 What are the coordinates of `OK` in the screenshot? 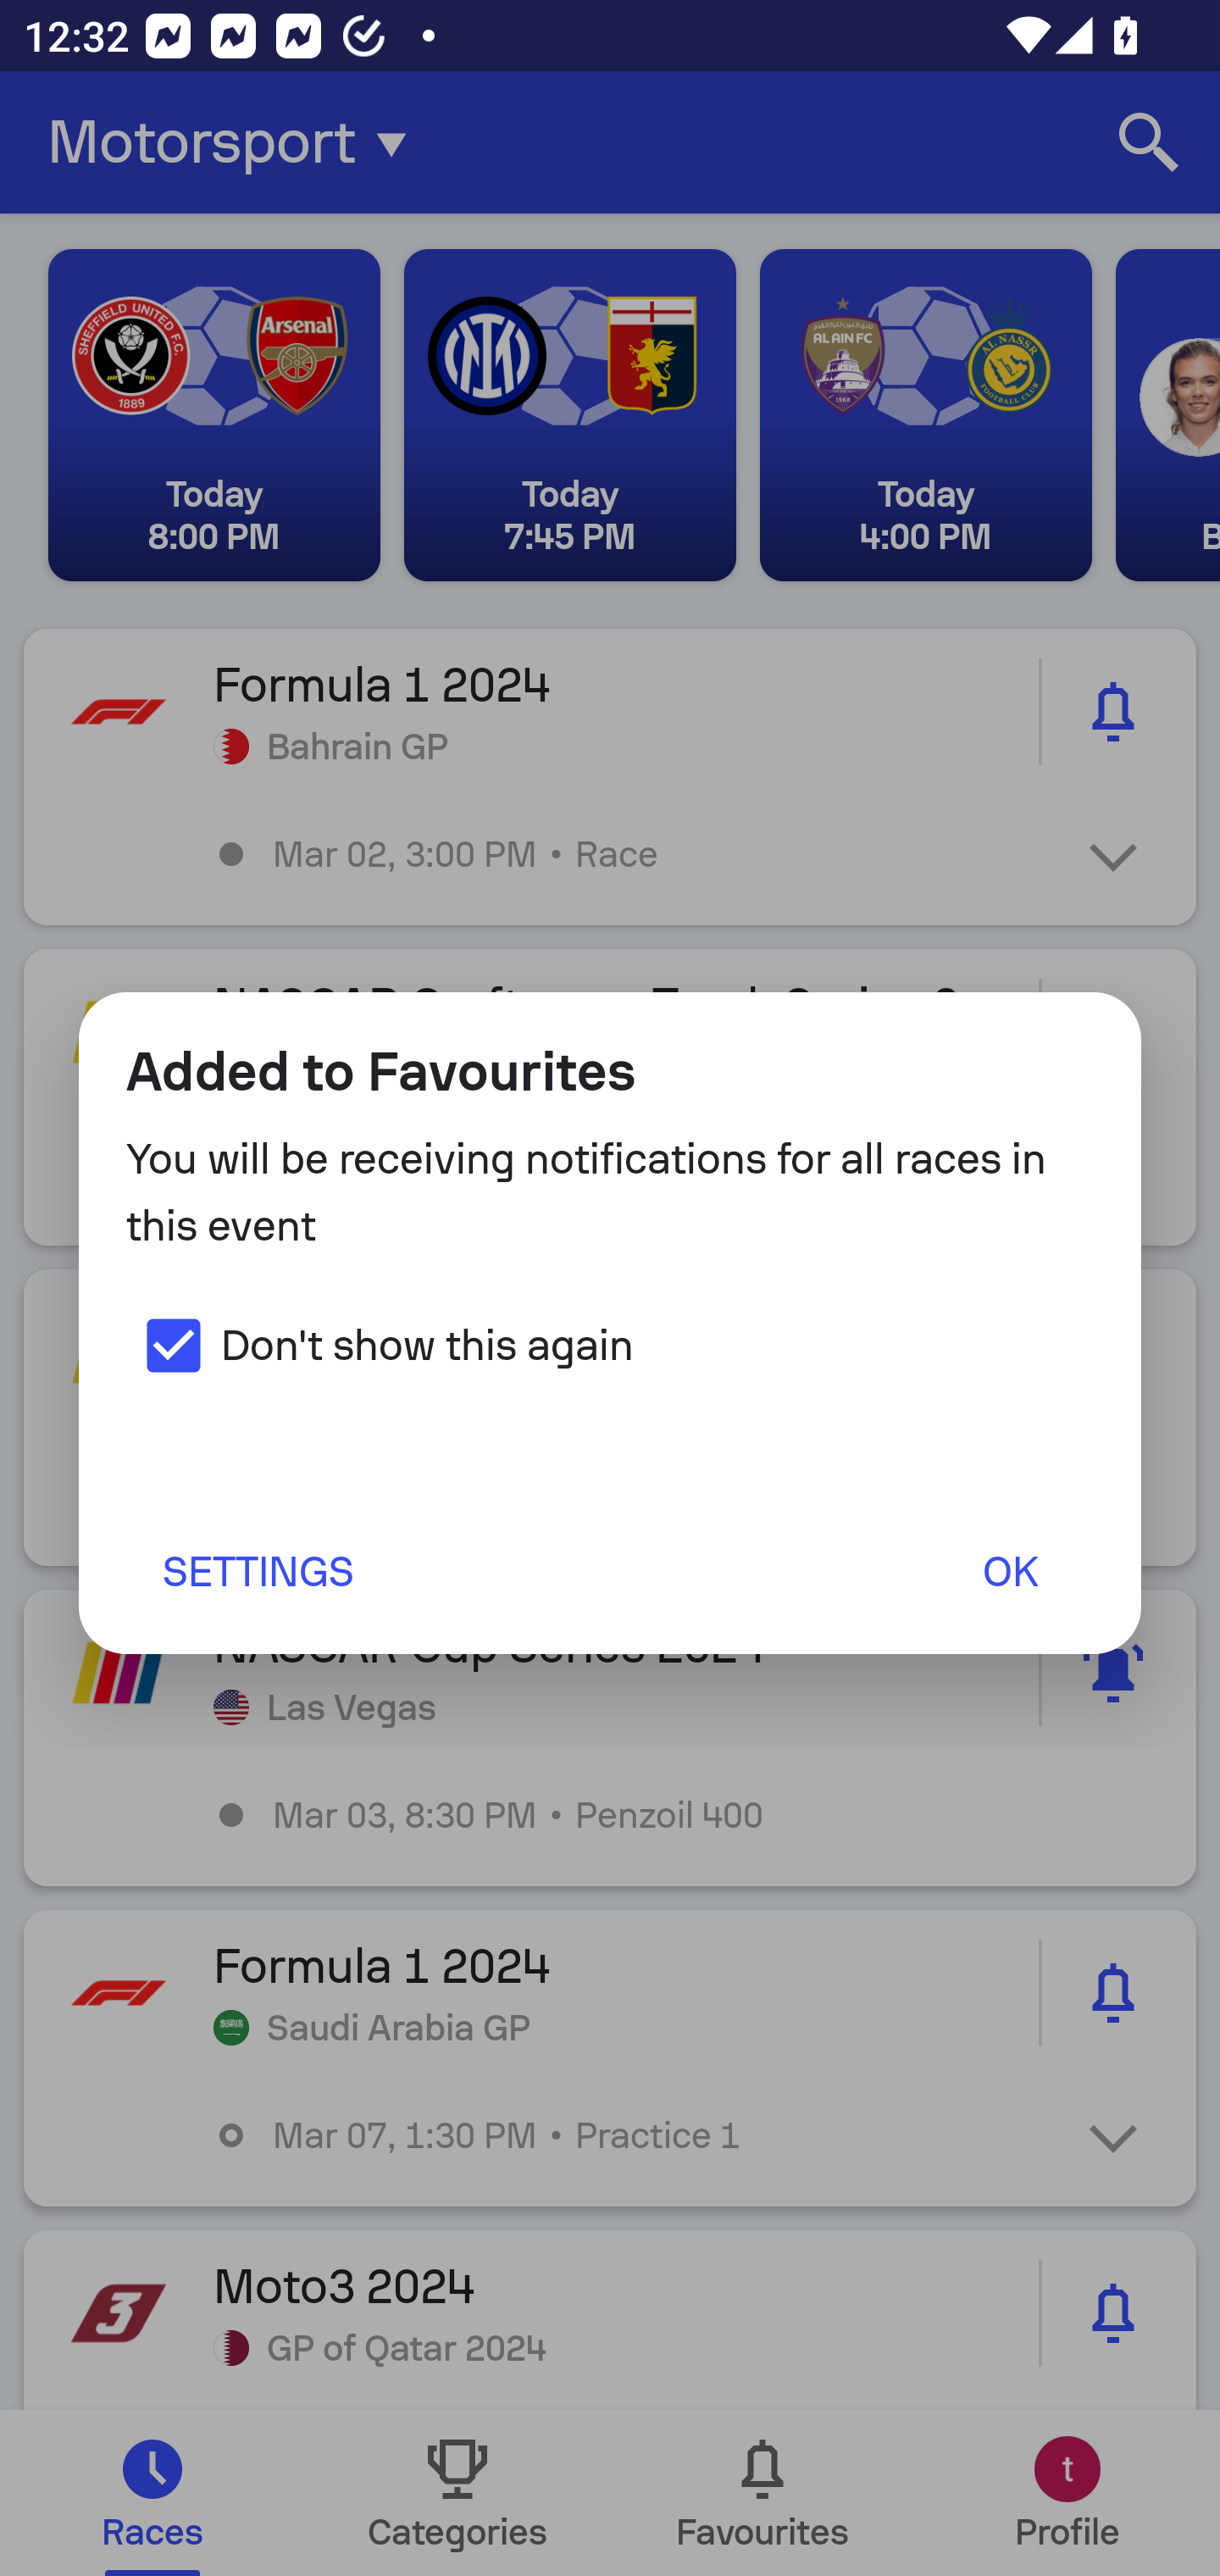 It's located at (1010, 1571).